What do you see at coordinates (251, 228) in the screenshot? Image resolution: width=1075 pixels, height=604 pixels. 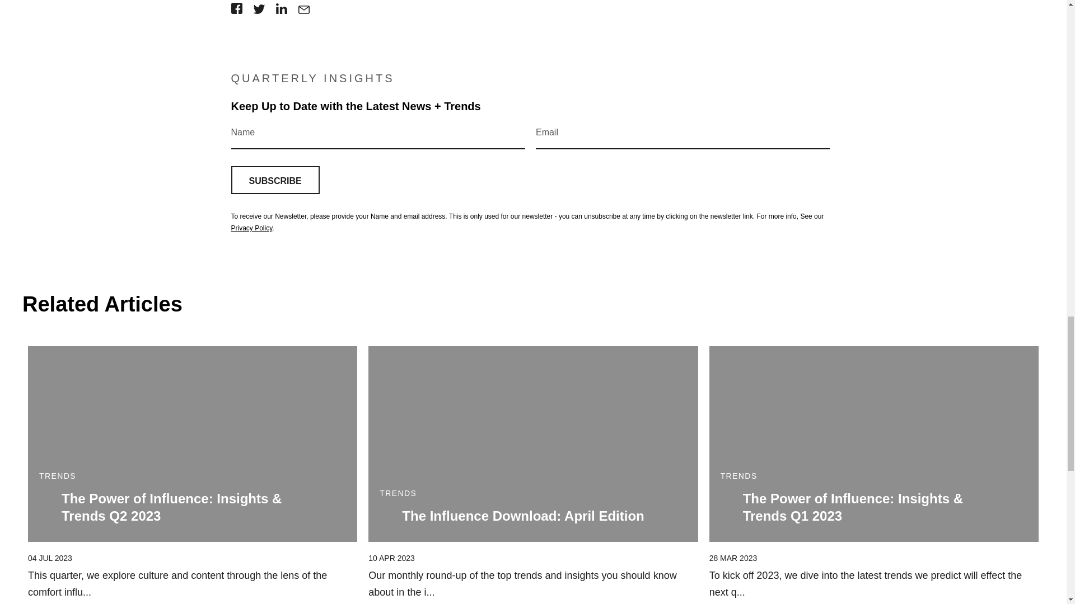 I see `Privacy Policy` at bounding box center [251, 228].